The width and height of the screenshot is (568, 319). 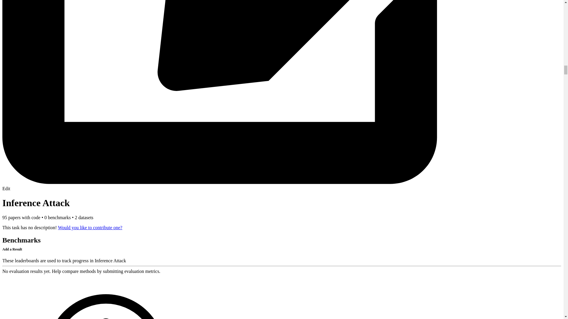 I want to click on Would you like to contribute one?, so click(x=90, y=227).